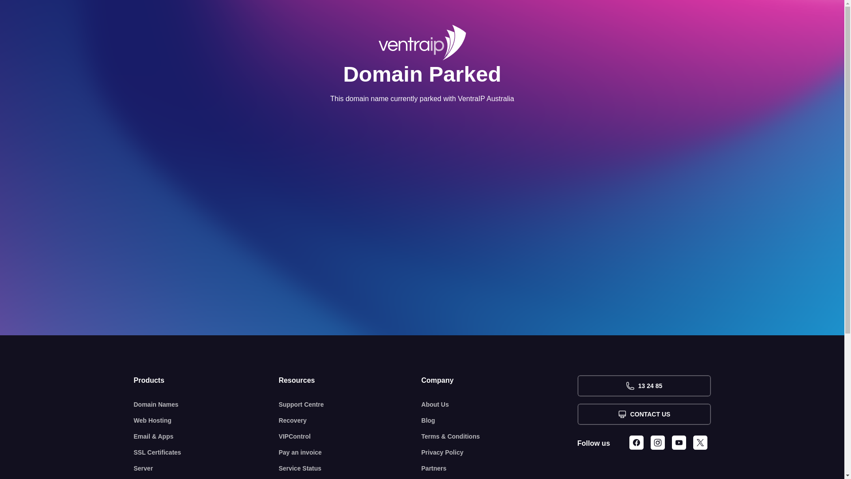 Image resolution: width=851 pixels, height=479 pixels. Describe the element at coordinates (207, 452) in the screenshot. I see `SSL Certificates` at that location.